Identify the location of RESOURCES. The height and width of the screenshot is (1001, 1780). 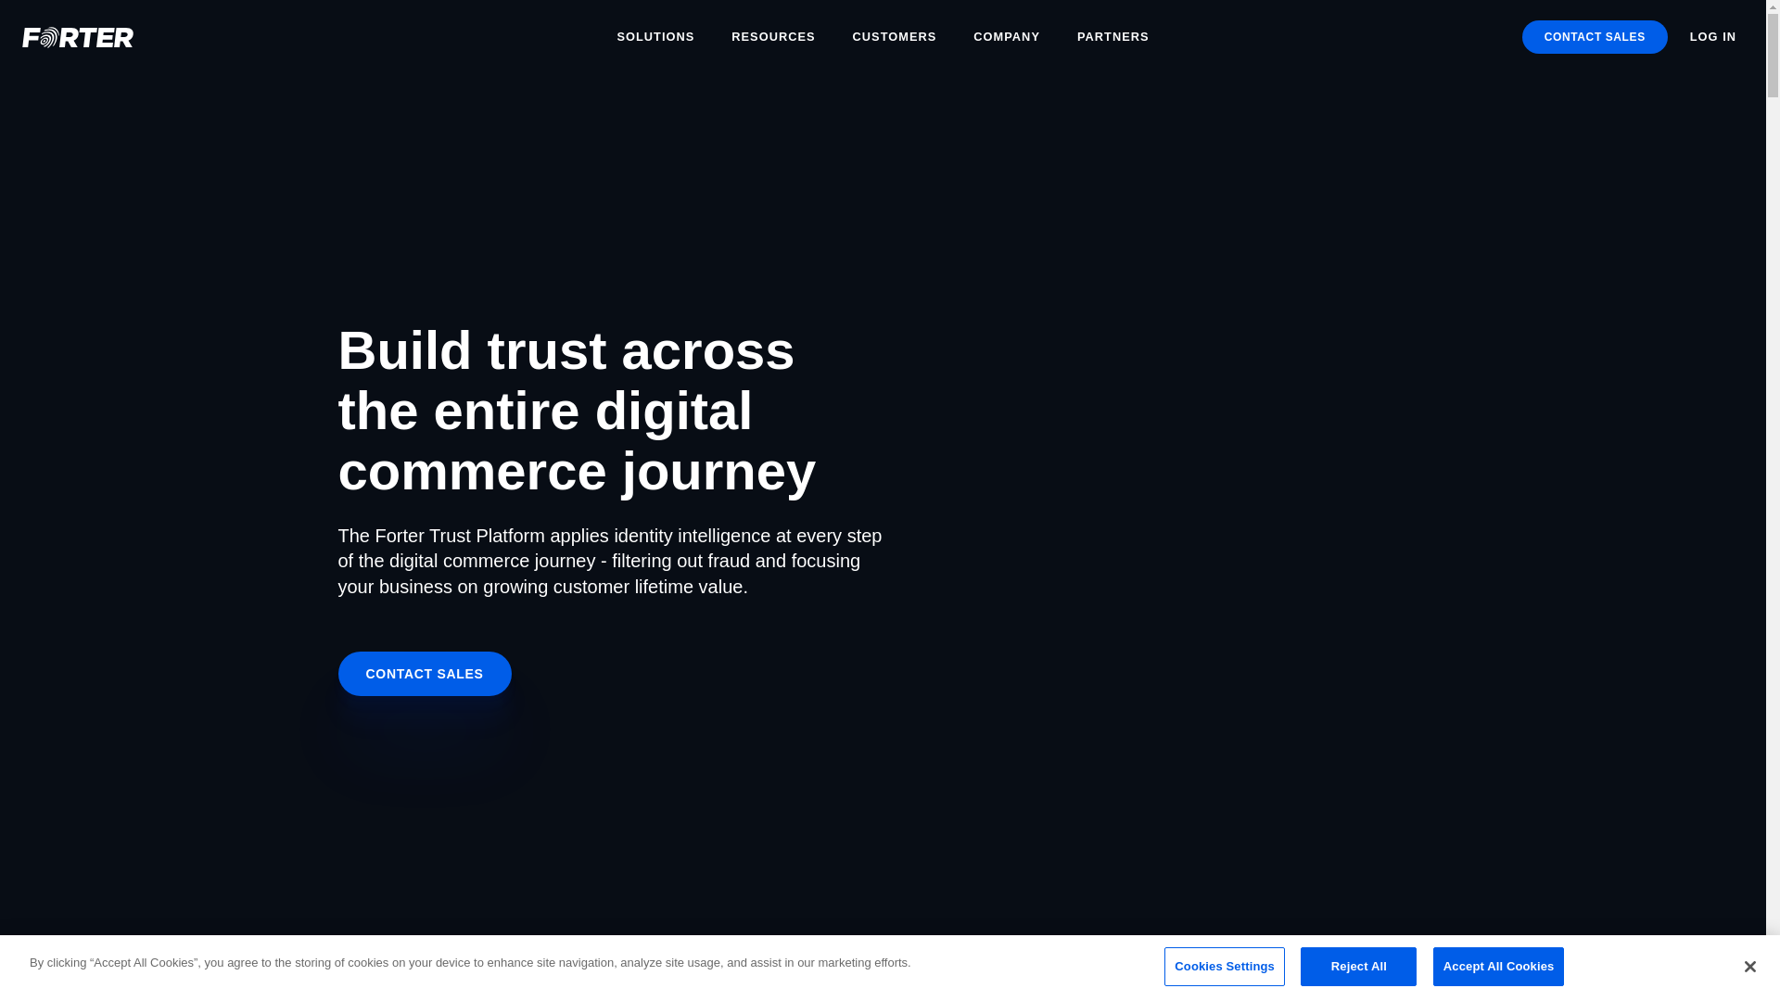
(773, 37).